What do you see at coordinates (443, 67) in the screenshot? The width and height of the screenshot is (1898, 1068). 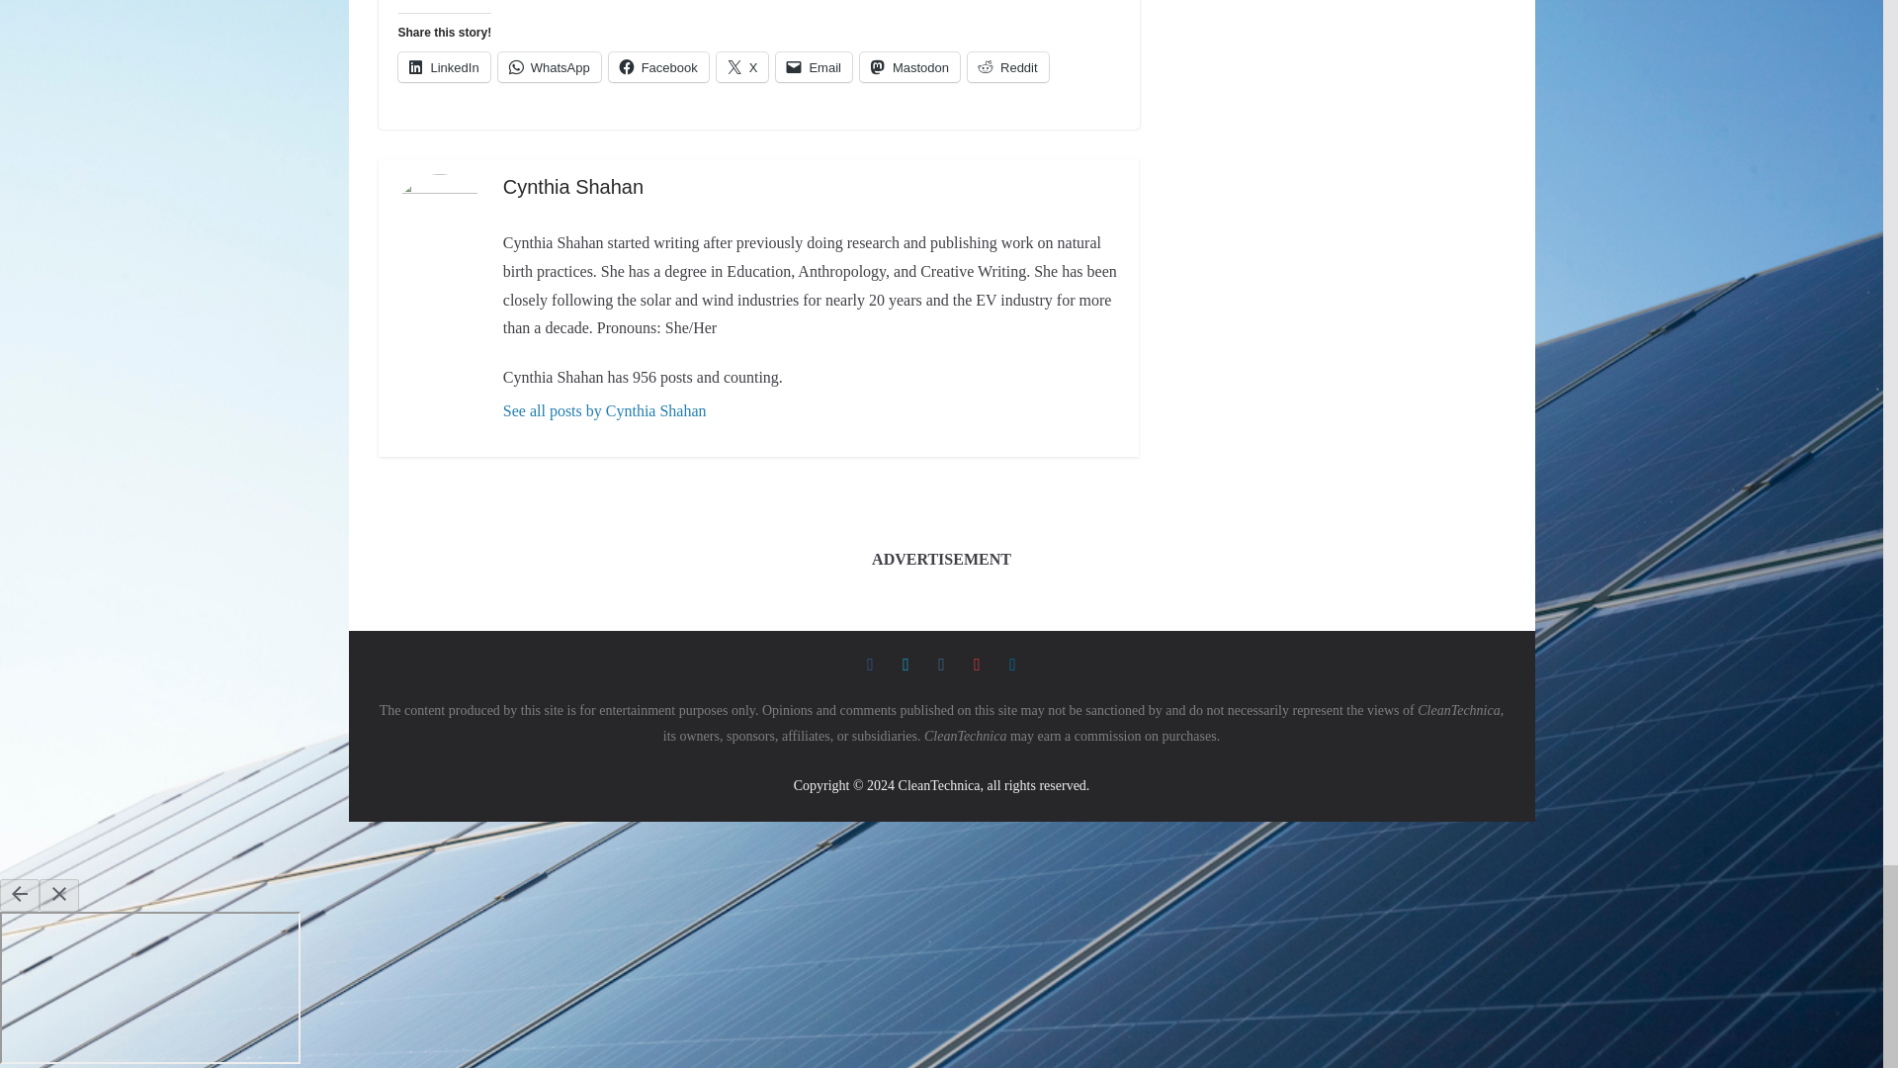 I see `Click to share on LinkedIn` at bounding box center [443, 67].